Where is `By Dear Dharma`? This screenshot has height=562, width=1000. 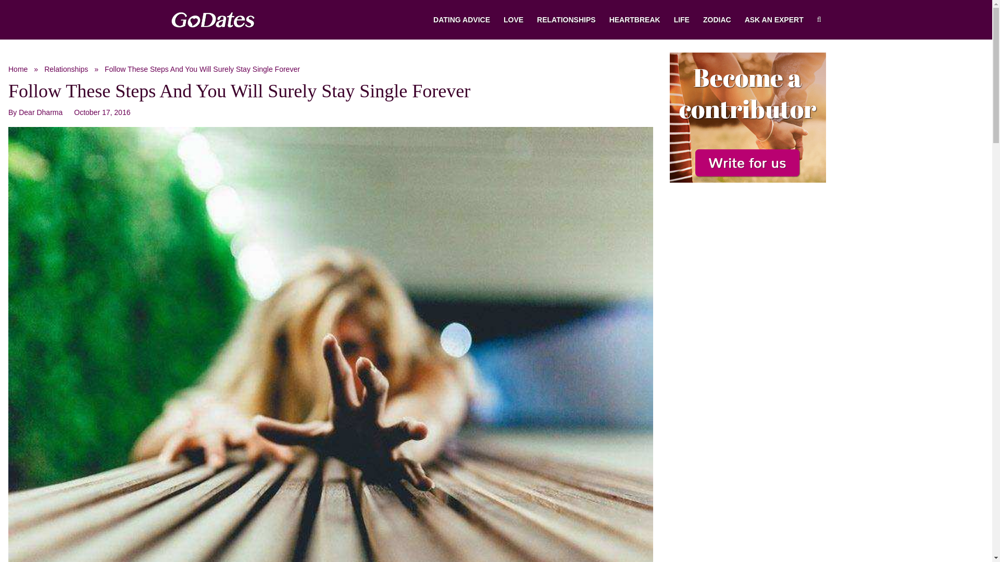
By Dear Dharma is located at coordinates (35, 112).